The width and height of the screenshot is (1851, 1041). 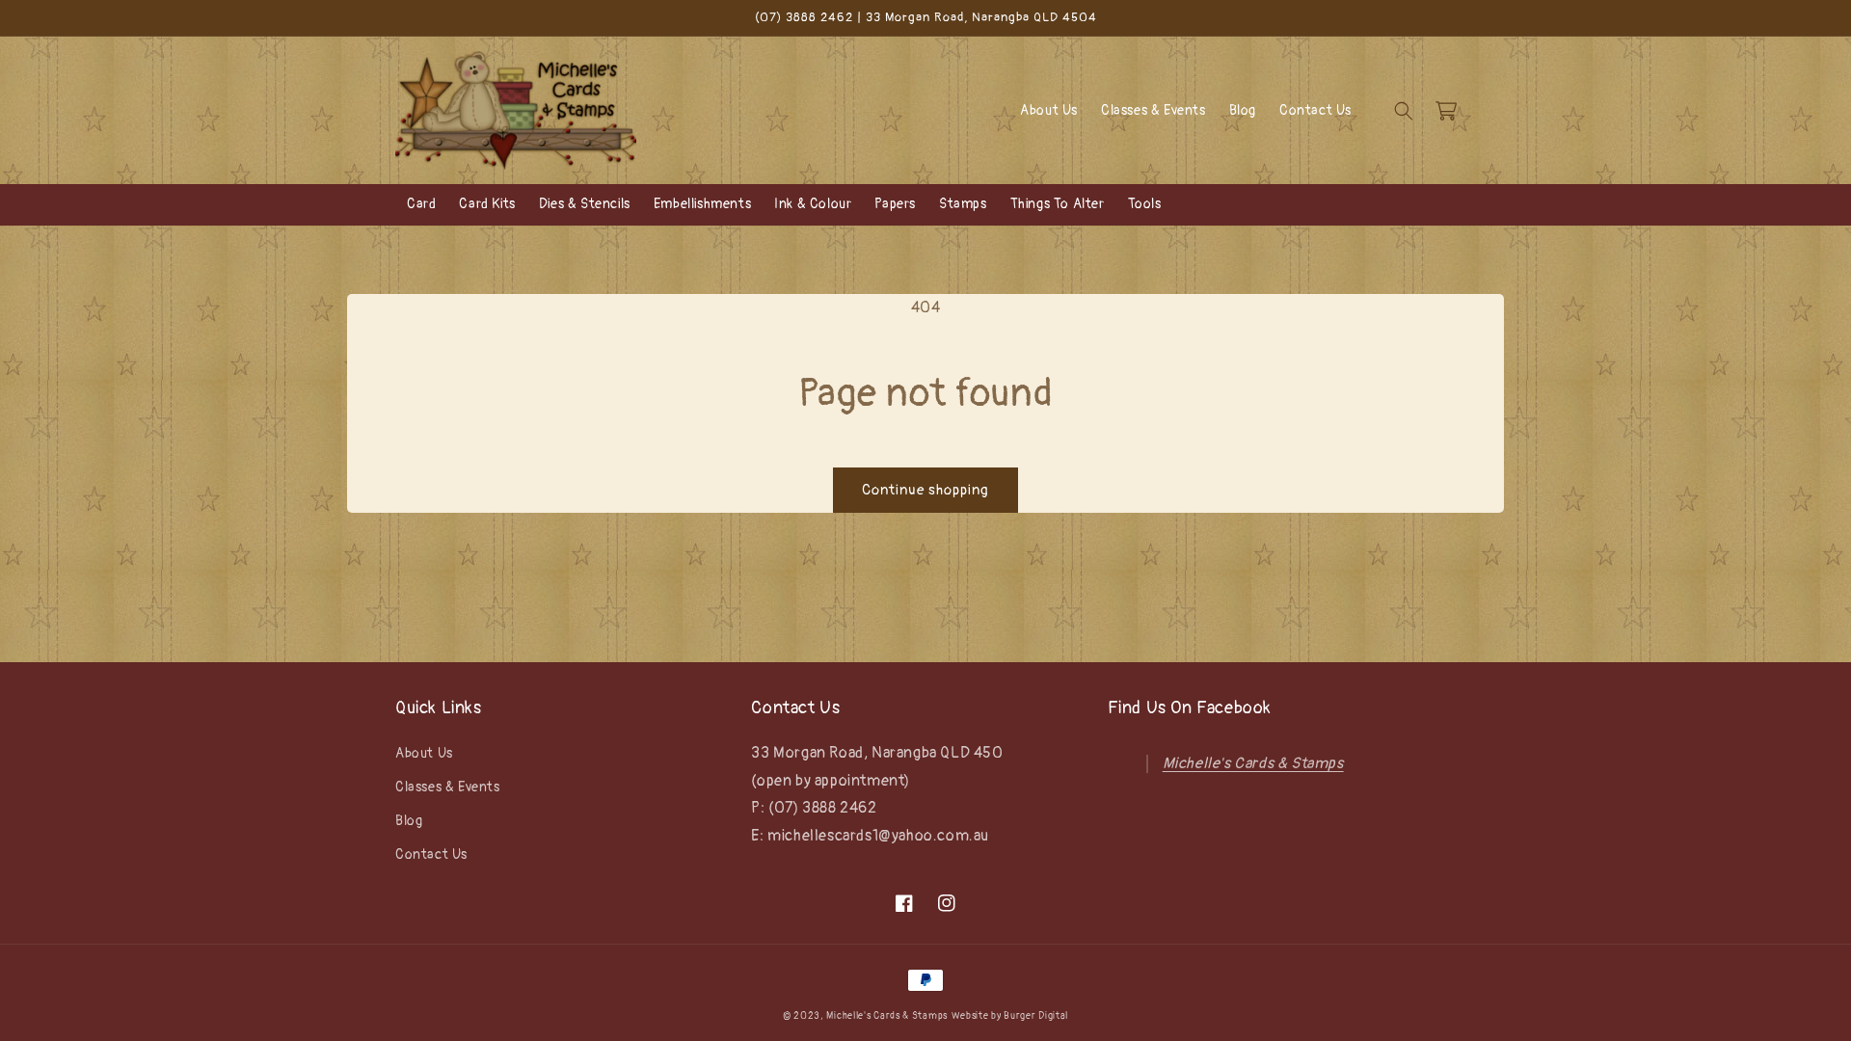 I want to click on Things To Alter, so click(x=1058, y=204).